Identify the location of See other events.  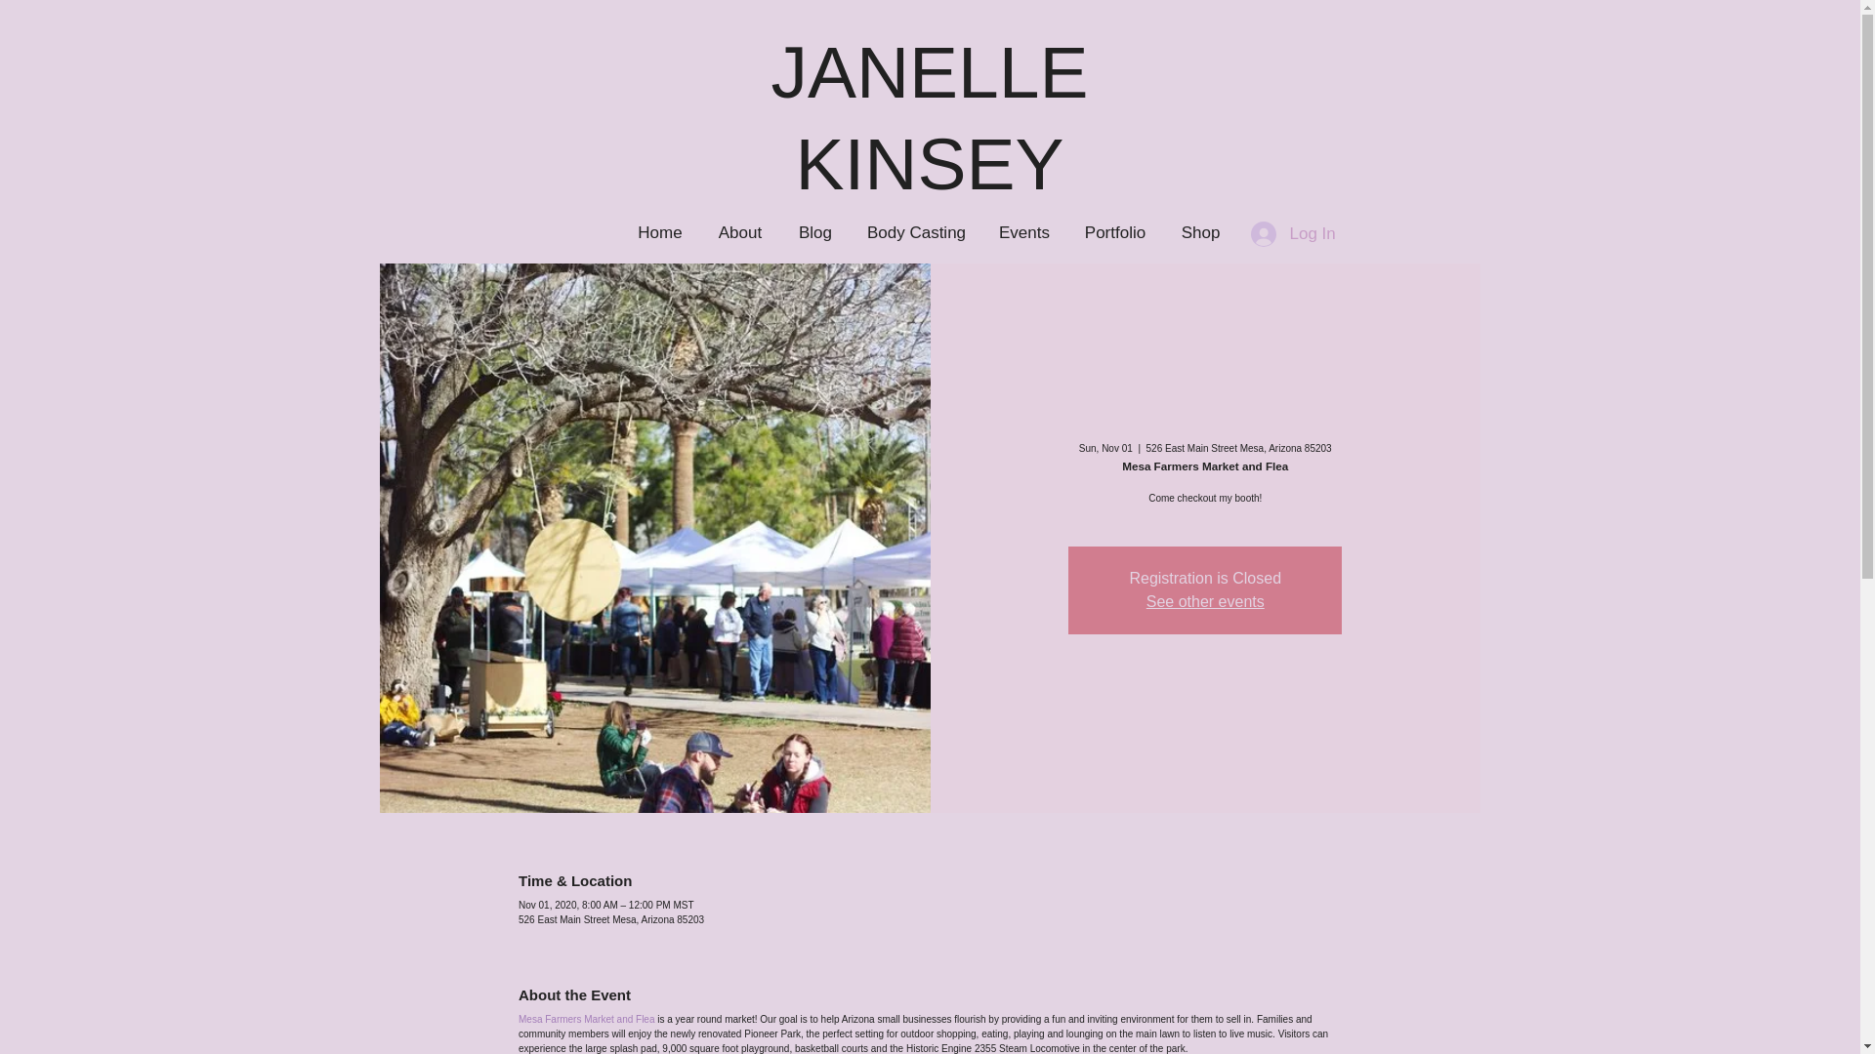
(1205, 601).